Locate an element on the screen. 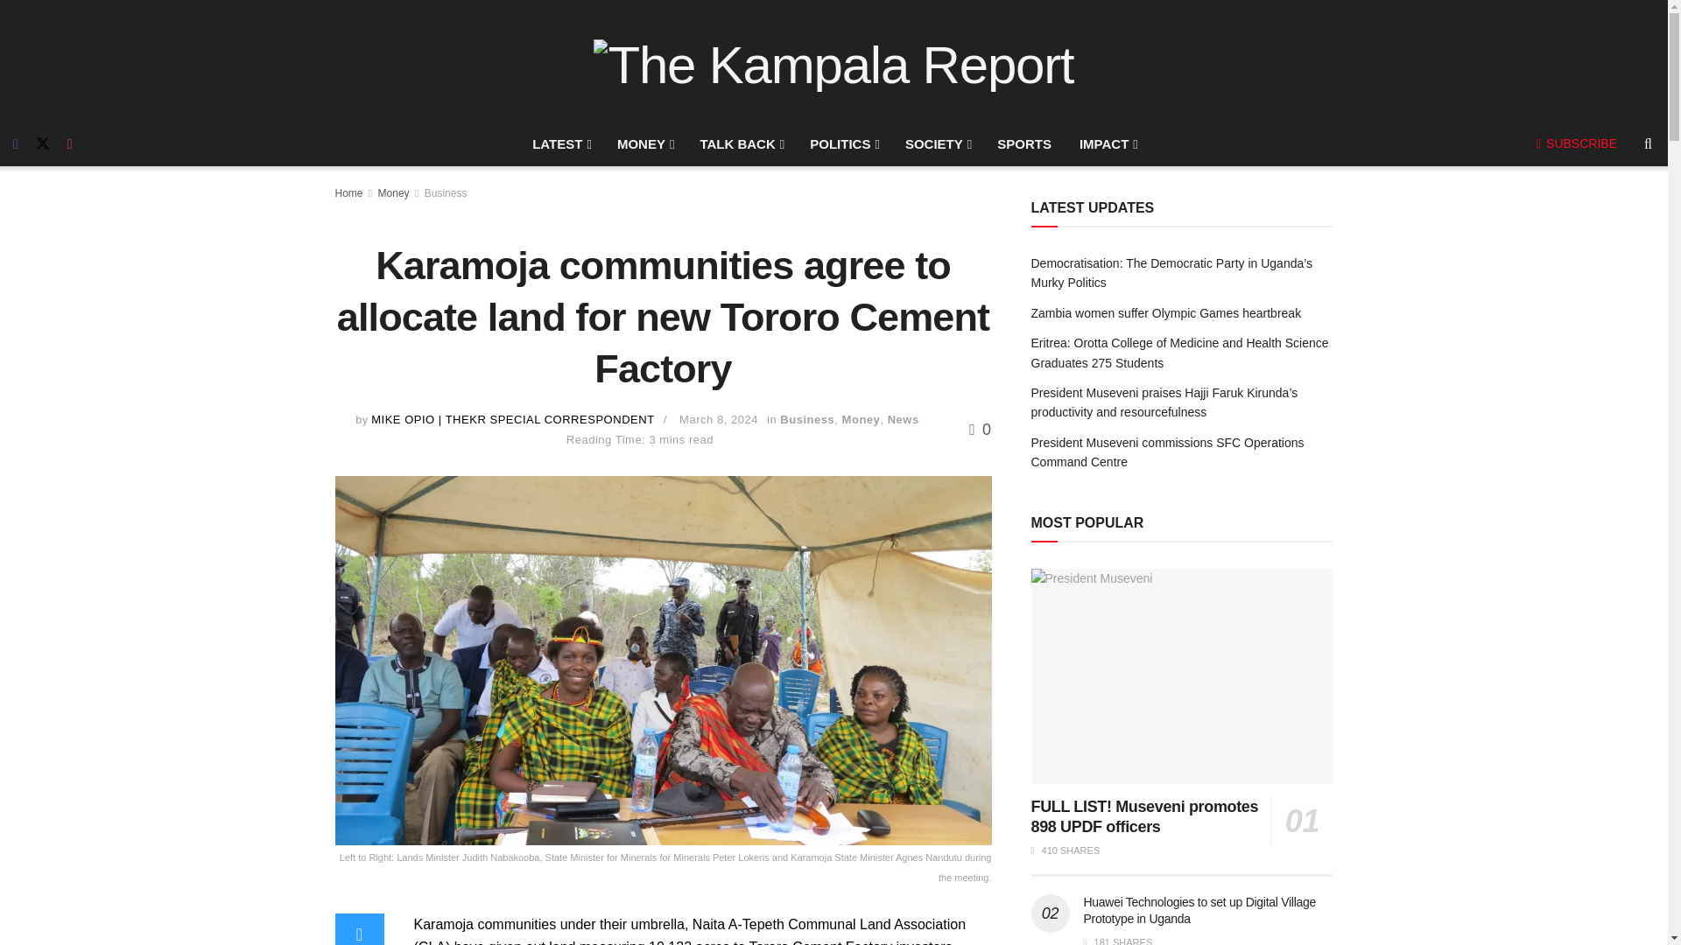 Image resolution: width=1681 pixels, height=945 pixels. LATEST is located at coordinates (560, 144).